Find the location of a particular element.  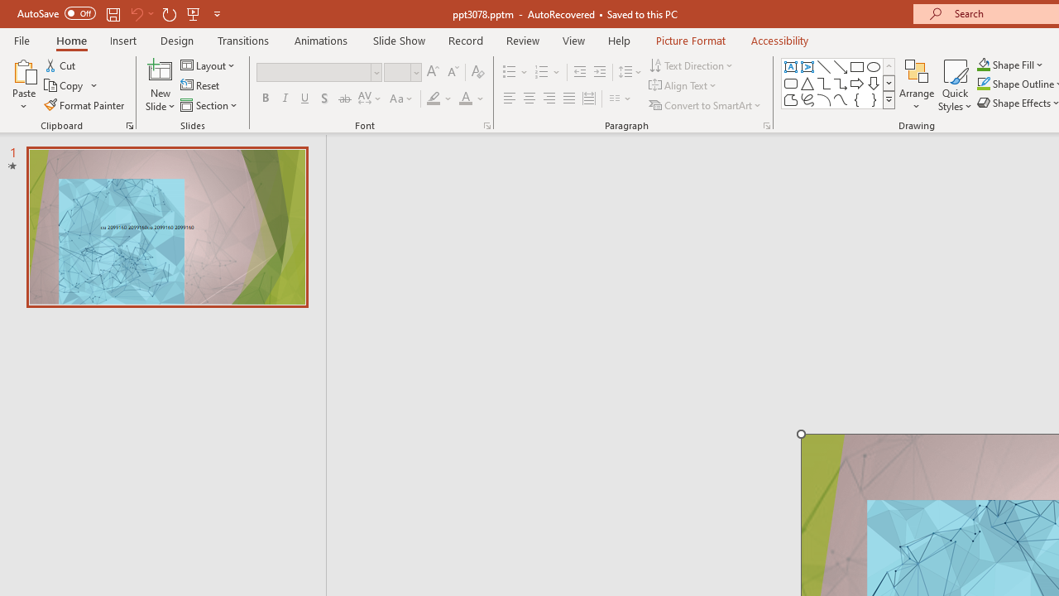

Picture Format is located at coordinates (690, 40).